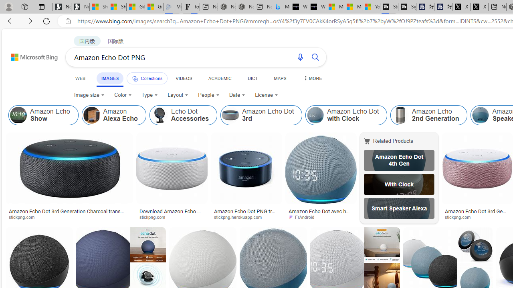  Describe the element at coordinates (335, 7) in the screenshot. I see `Microsoft Start Sports` at that location.